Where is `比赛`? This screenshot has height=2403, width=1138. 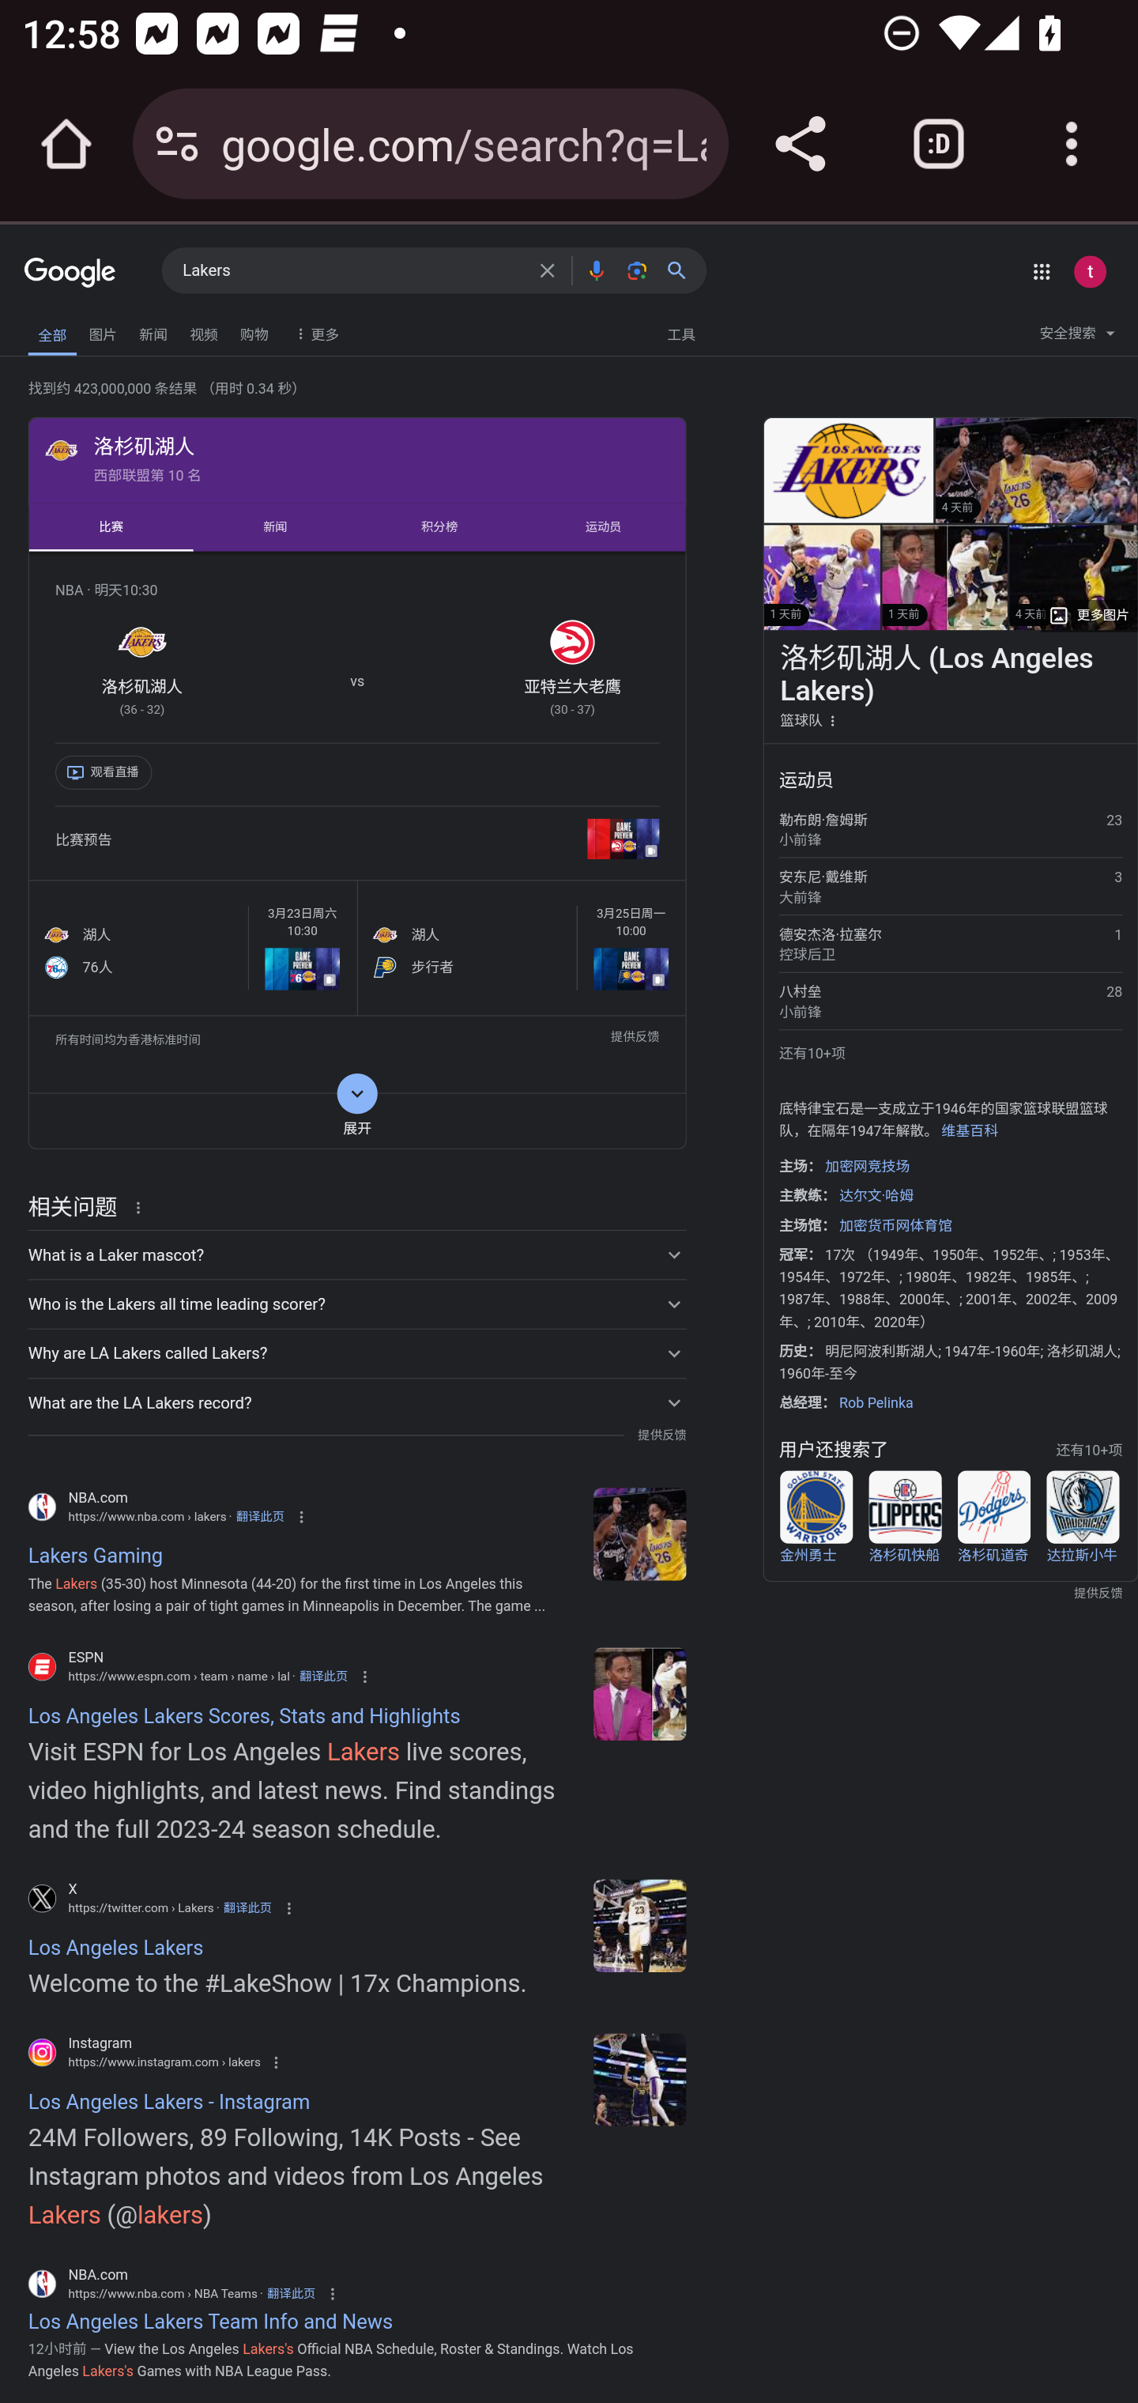 比赛 is located at coordinates (110, 526).